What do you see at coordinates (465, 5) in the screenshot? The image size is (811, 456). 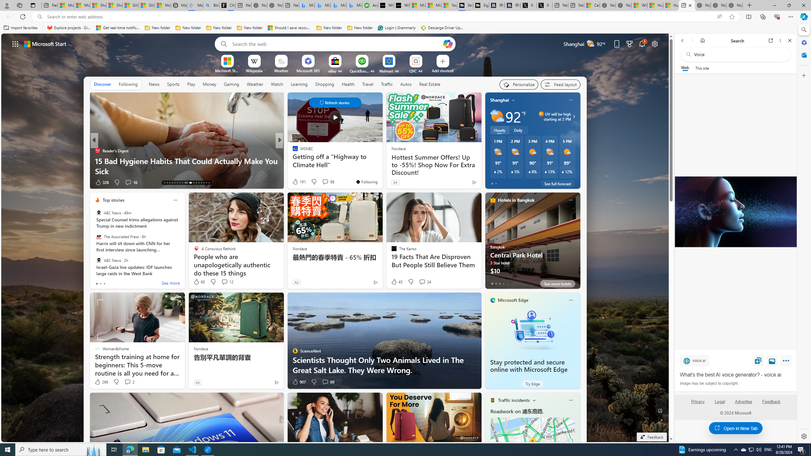 I see `Streaming Coverage | T3` at bounding box center [465, 5].